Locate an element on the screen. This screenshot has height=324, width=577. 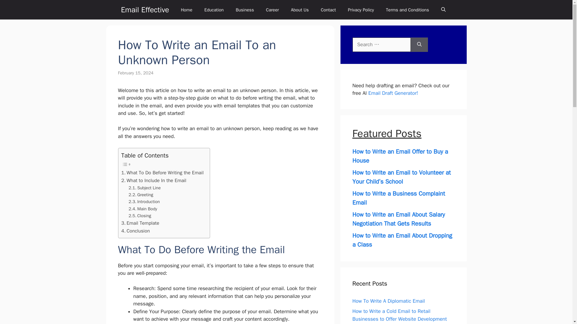
Closing is located at coordinates (140, 216).